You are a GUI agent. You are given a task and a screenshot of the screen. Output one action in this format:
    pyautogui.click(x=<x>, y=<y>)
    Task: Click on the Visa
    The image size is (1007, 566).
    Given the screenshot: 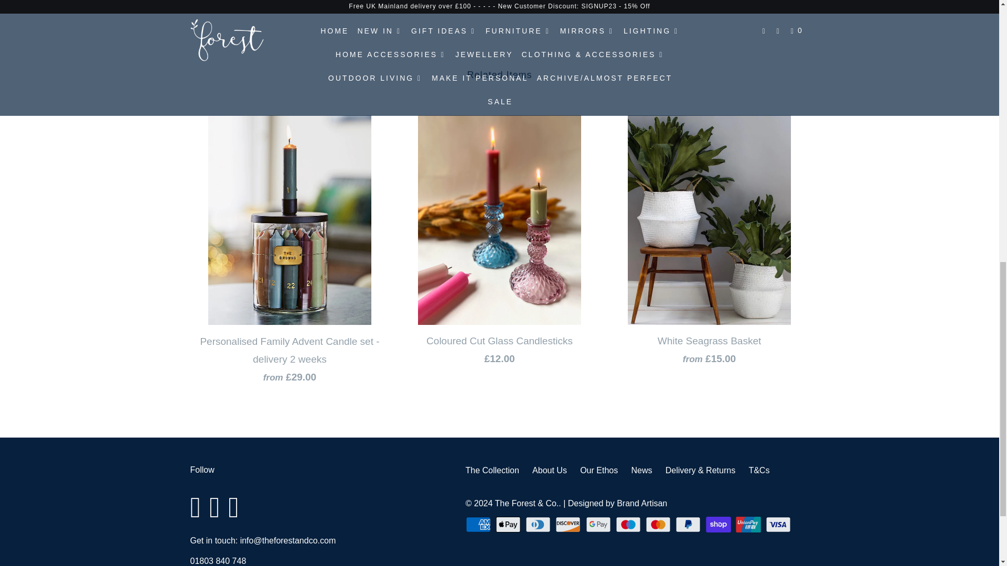 What is the action you would take?
    pyautogui.click(x=779, y=525)
    